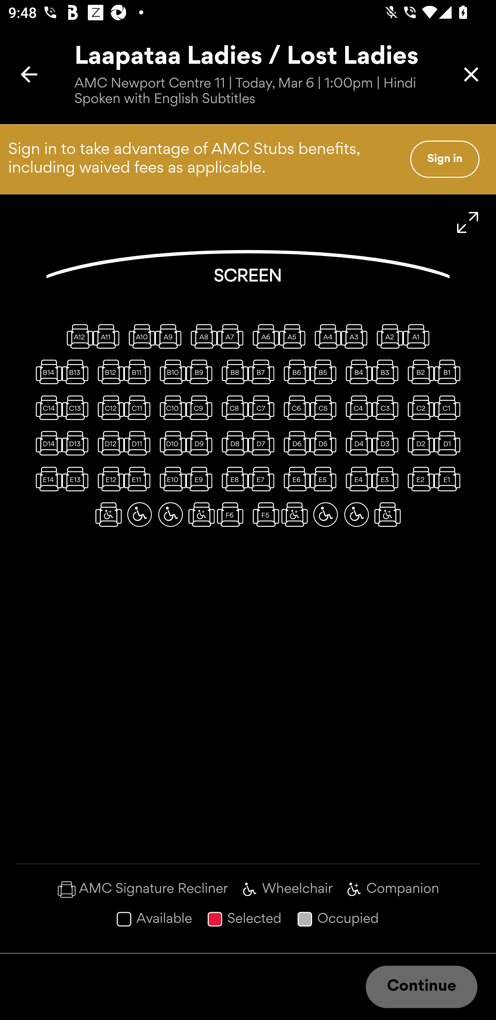 This screenshot has height=1020, width=496. I want to click on F9, Wheelchair space, available, so click(139, 514).